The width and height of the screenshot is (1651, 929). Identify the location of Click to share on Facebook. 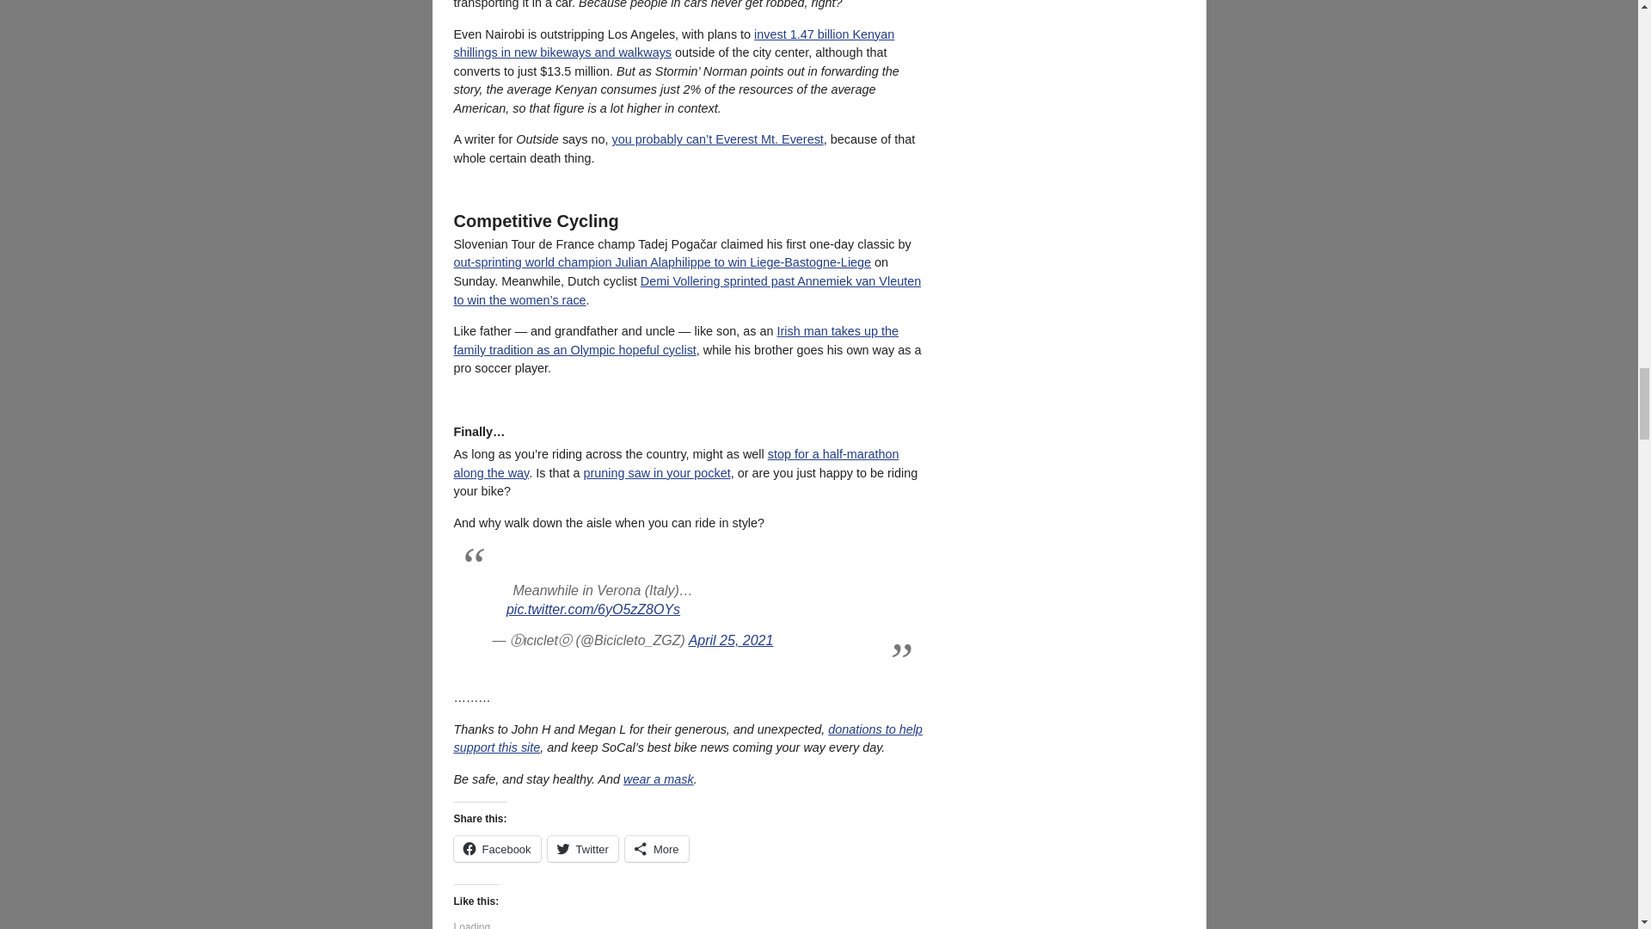
(497, 849).